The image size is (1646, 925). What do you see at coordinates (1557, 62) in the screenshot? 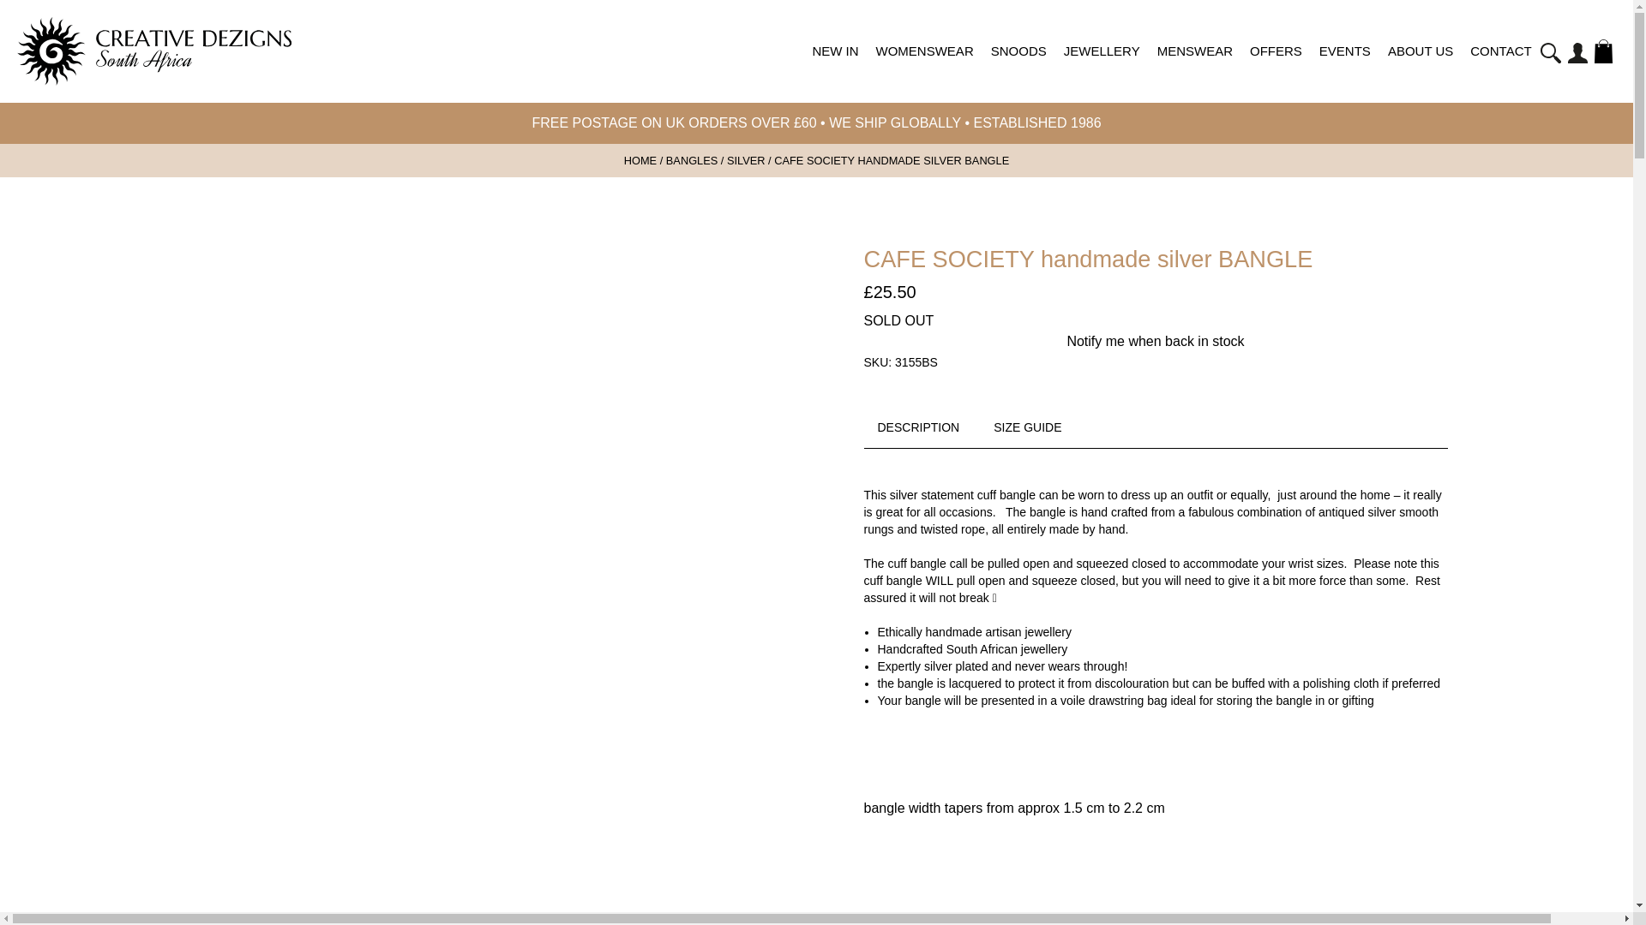
I see `Search` at bounding box center [1557, 62].